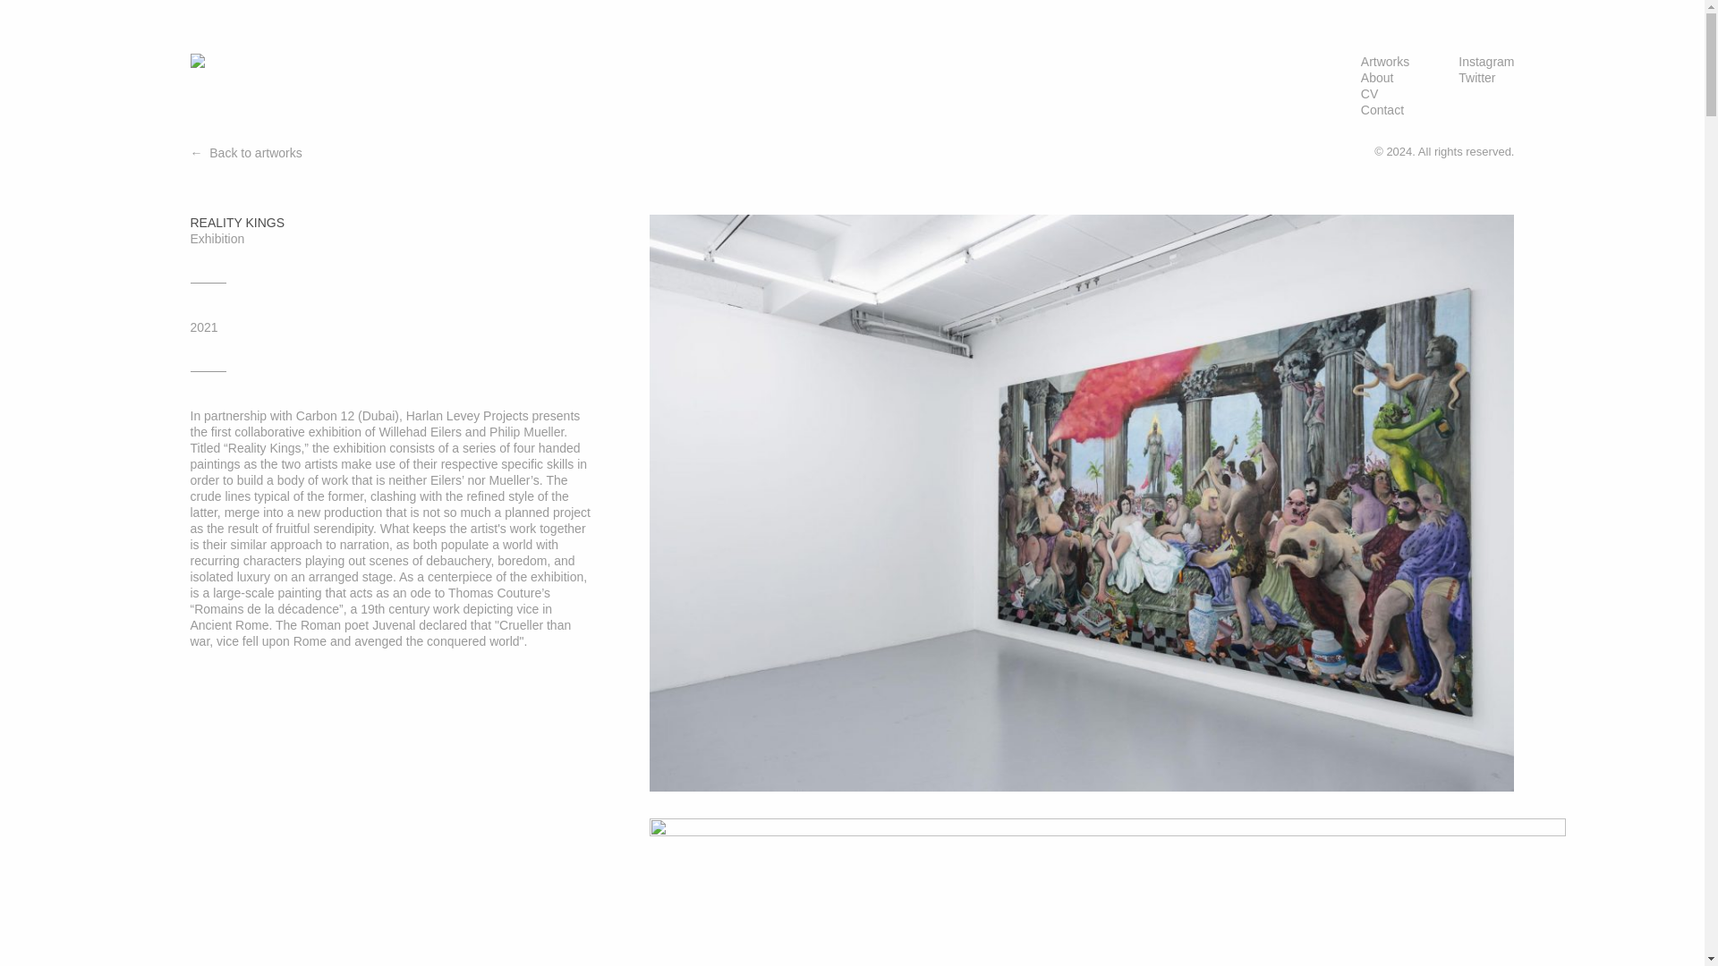  Describe the element at coordinates (1384, 109) in the screenshot. I see `Contact` at that location.